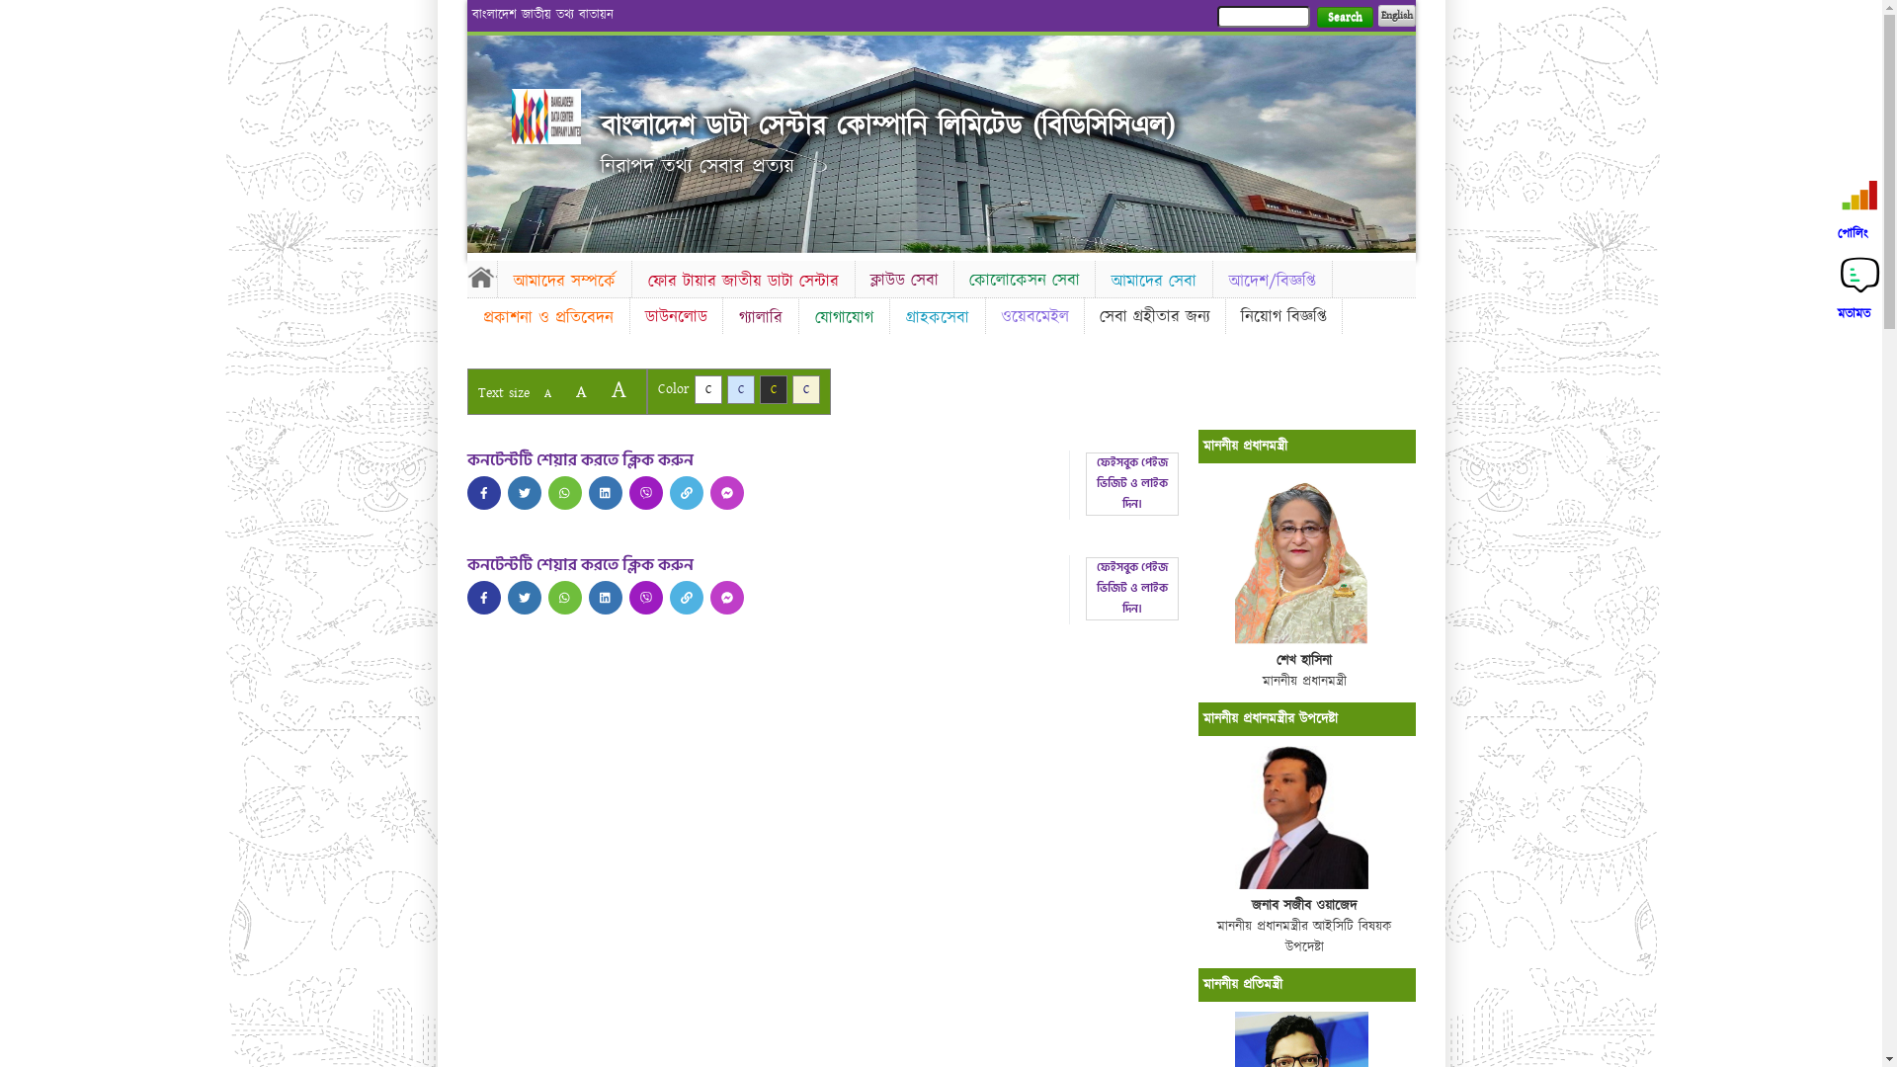 This screenshot has height=1067, width=1897. Describe the element at coordinates (707, 389) in the screenshot. I see `C` at that location.